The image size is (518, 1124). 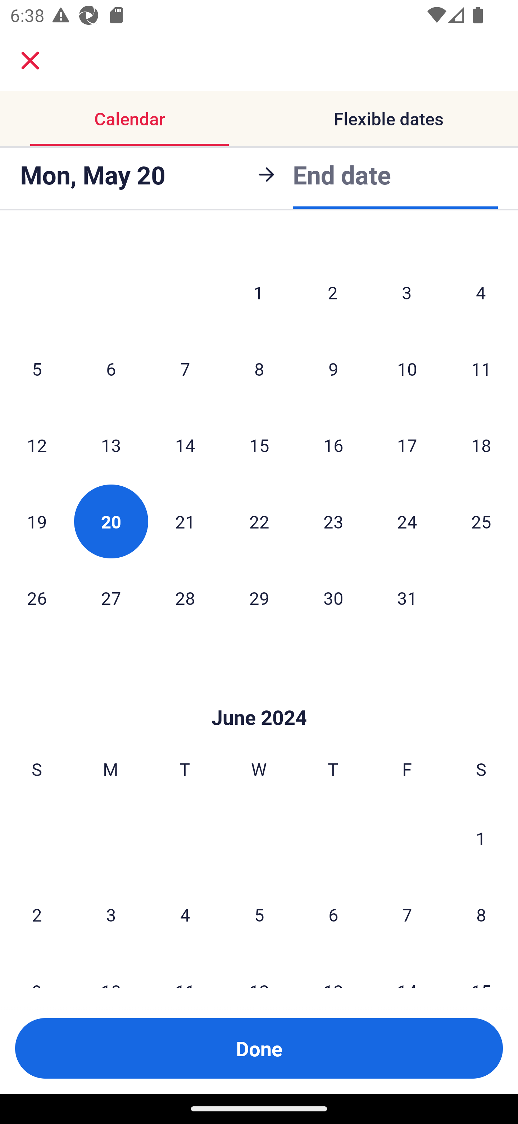 I want to click on 1 Wednesday, May 1, 2024, so click(x=259, y=292).